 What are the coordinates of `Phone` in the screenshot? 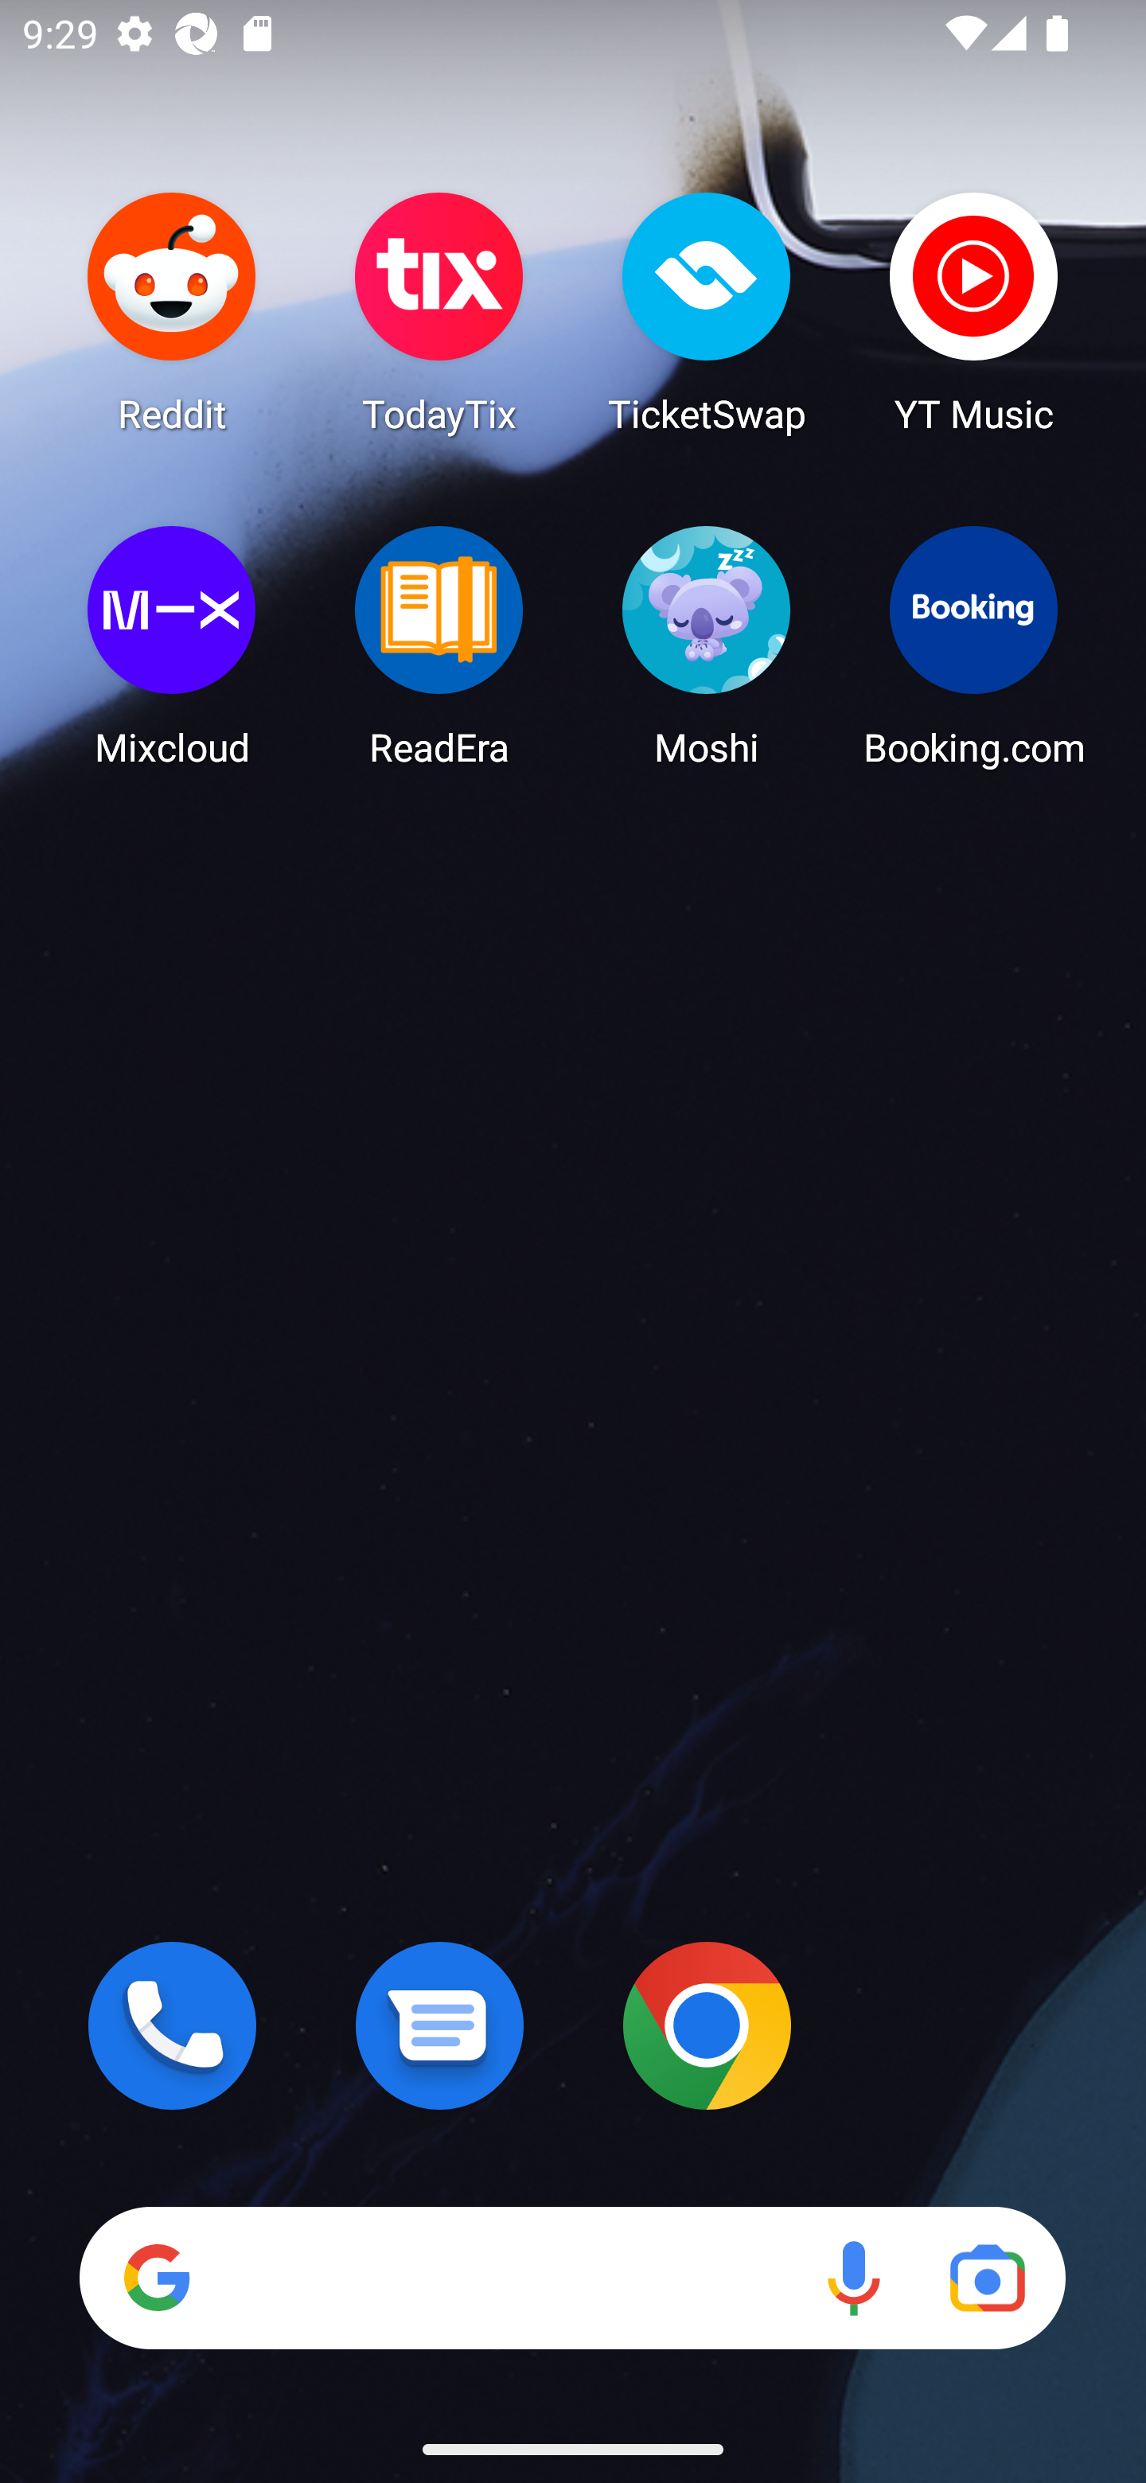 It's located at (172, 2025).